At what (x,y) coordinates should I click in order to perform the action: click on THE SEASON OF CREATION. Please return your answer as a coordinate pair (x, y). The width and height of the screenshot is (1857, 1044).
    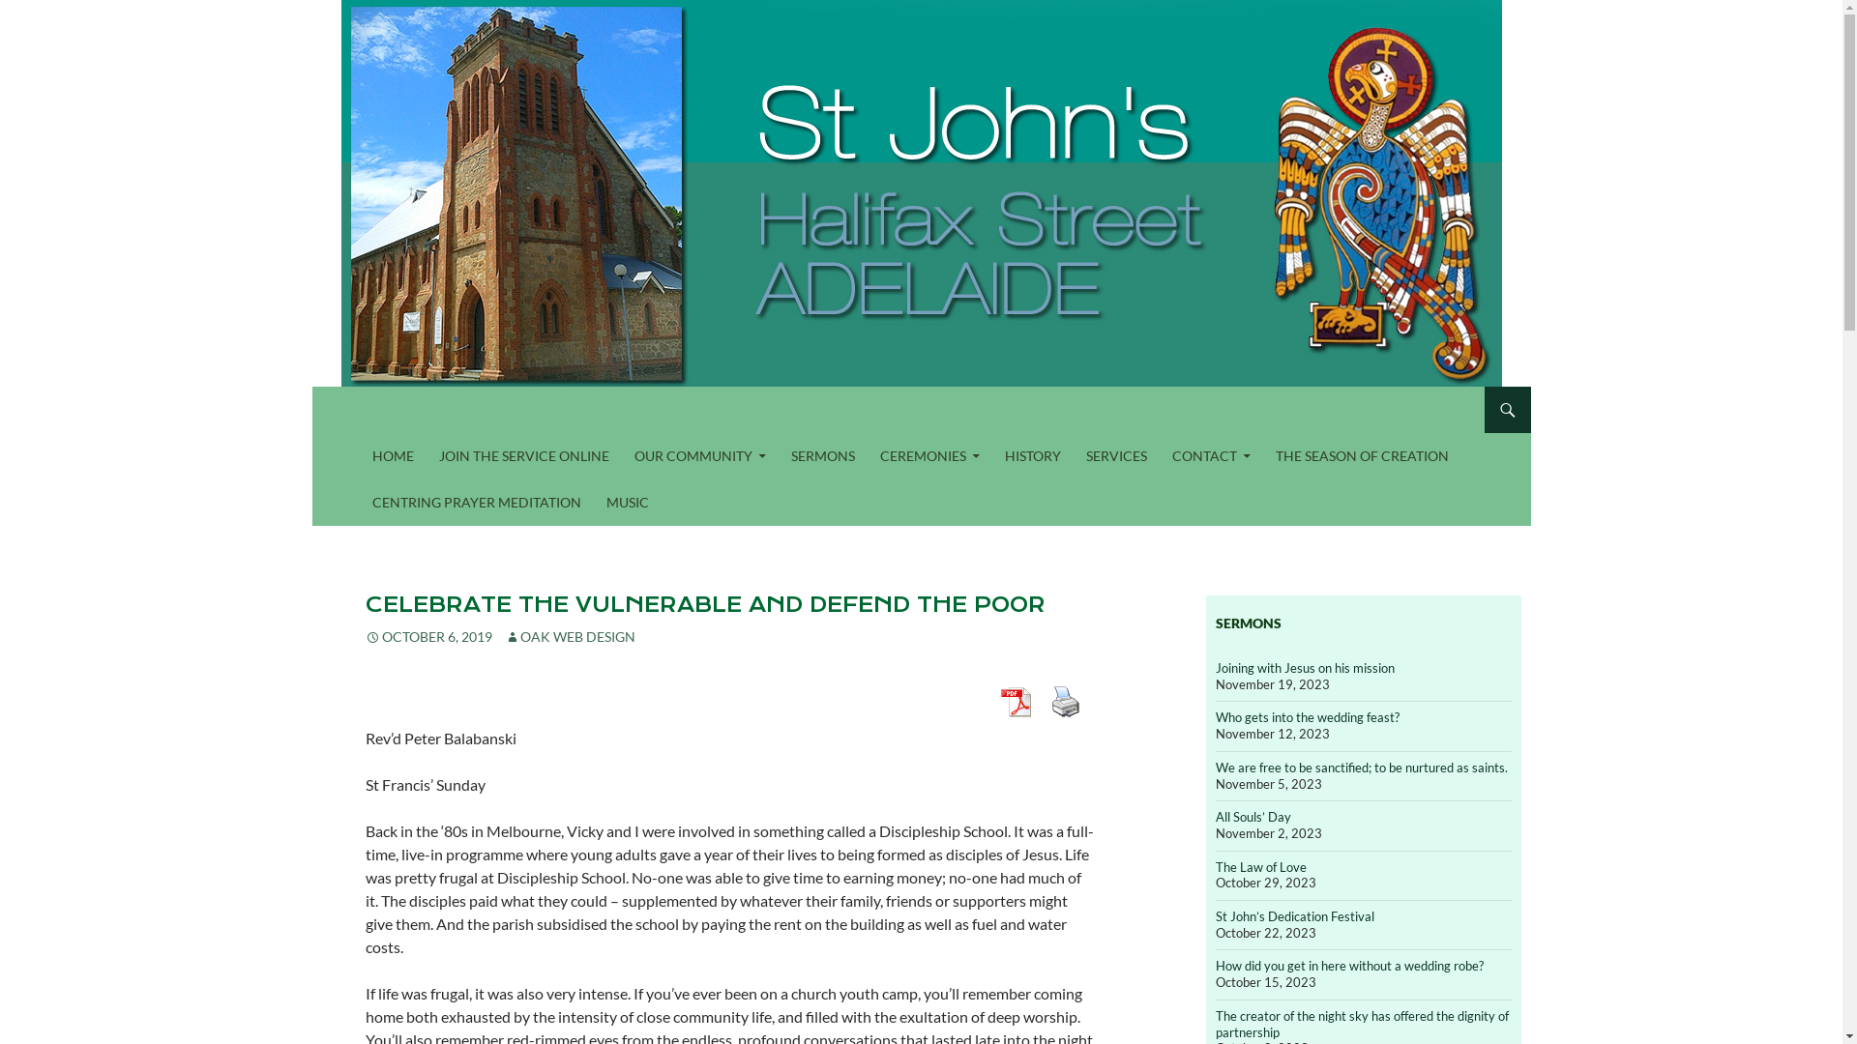
    Looking at the image, I should click on (1362, 456).